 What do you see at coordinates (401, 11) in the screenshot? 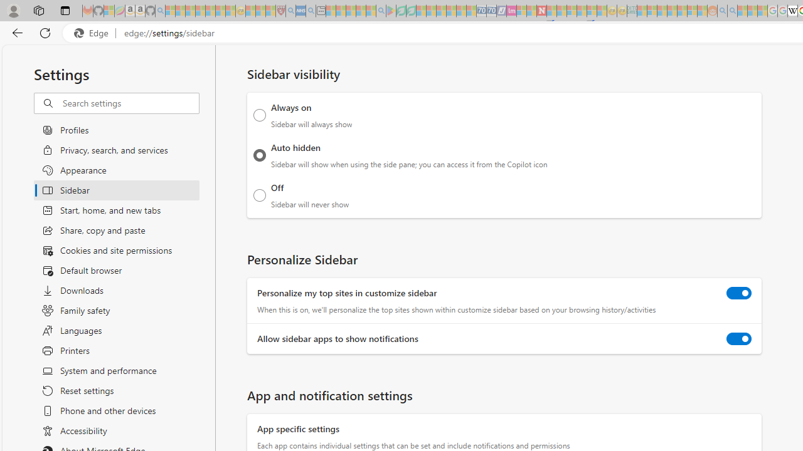
I see `Terms of Use Agreement - Sleeping` at bounding box center [401, 11].